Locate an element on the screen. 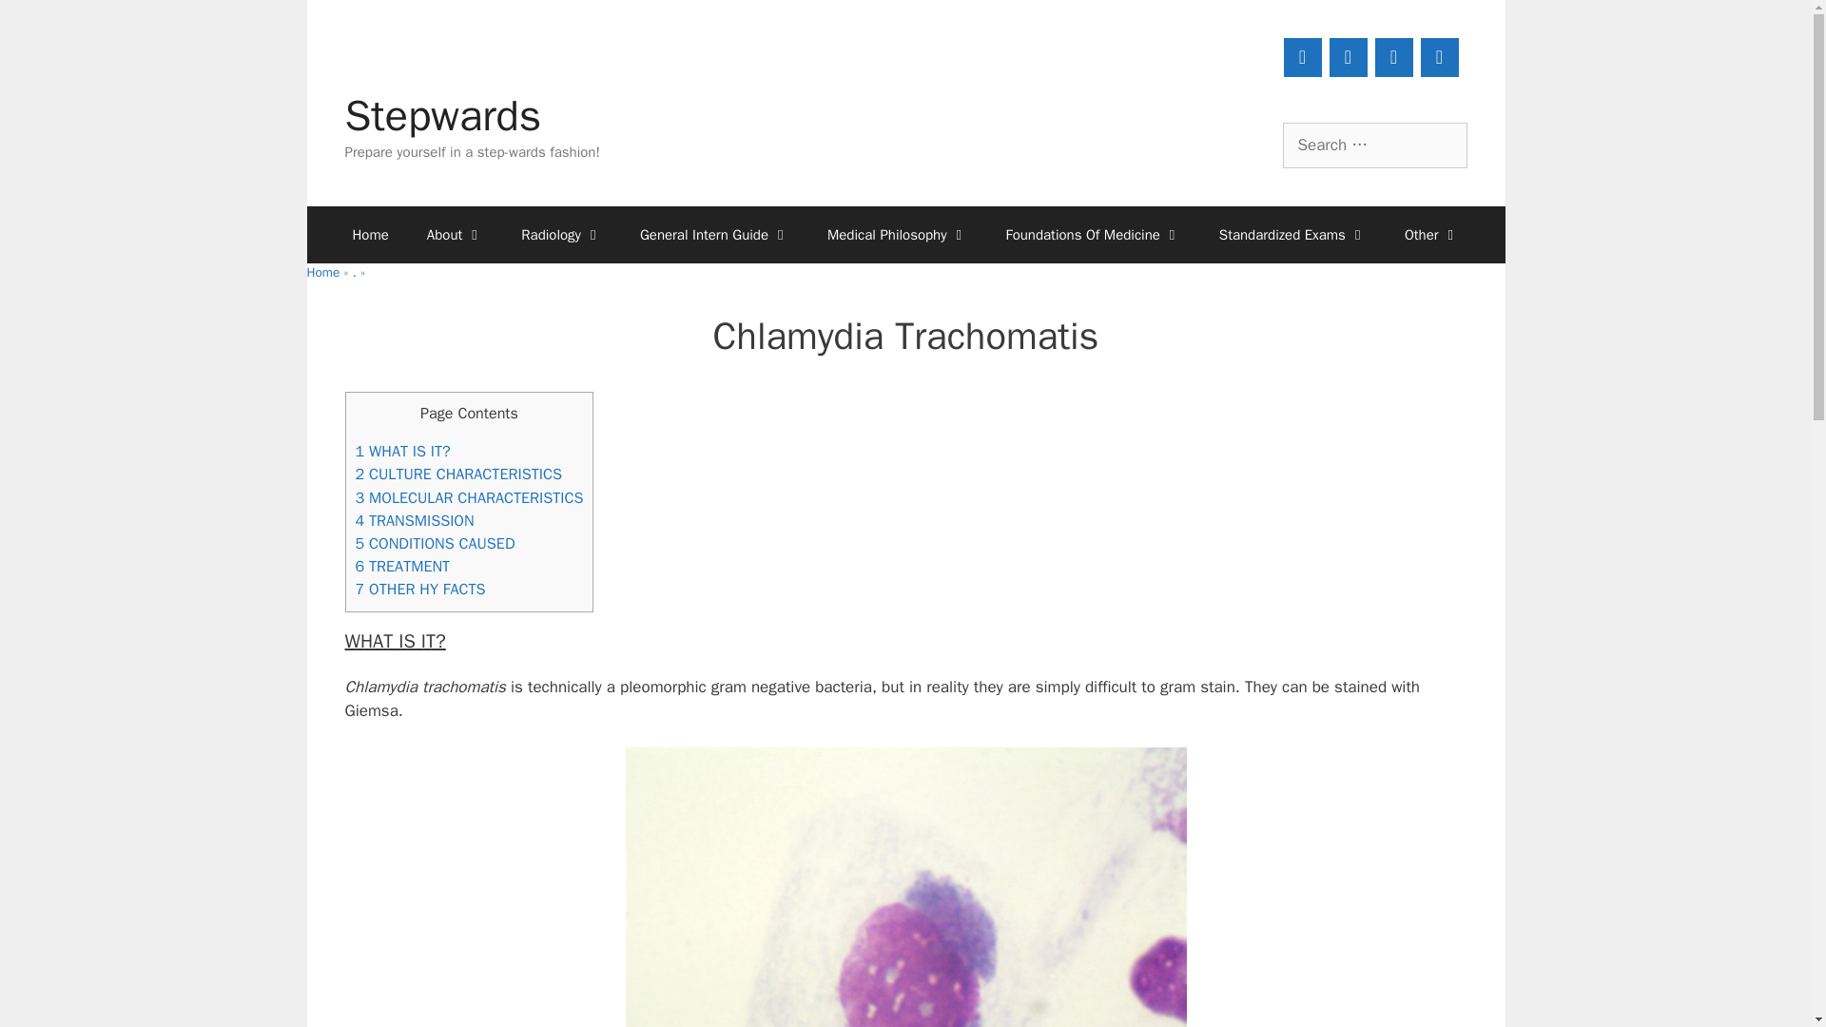 The height and width of the screenshot is (1027, 1826). Search is located at coordinates (45, 23).